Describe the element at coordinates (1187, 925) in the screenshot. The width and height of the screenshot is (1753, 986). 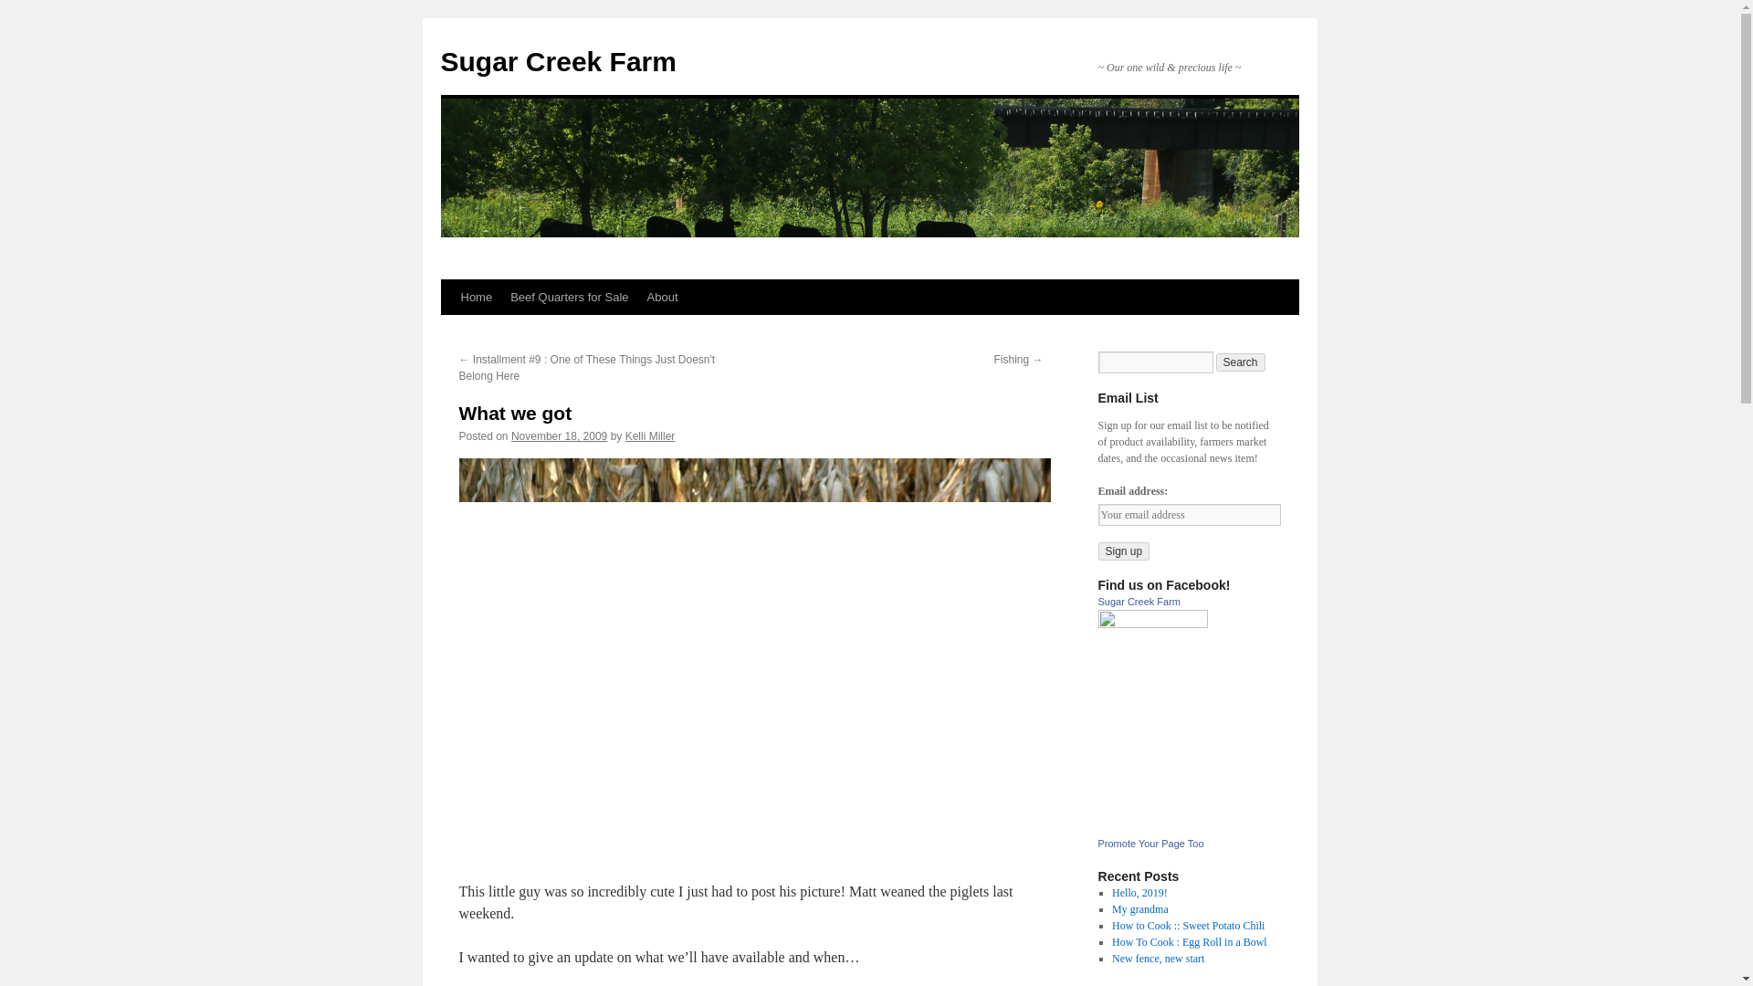
I see `How to Cook :: Sweet Potato Chili` at that location.